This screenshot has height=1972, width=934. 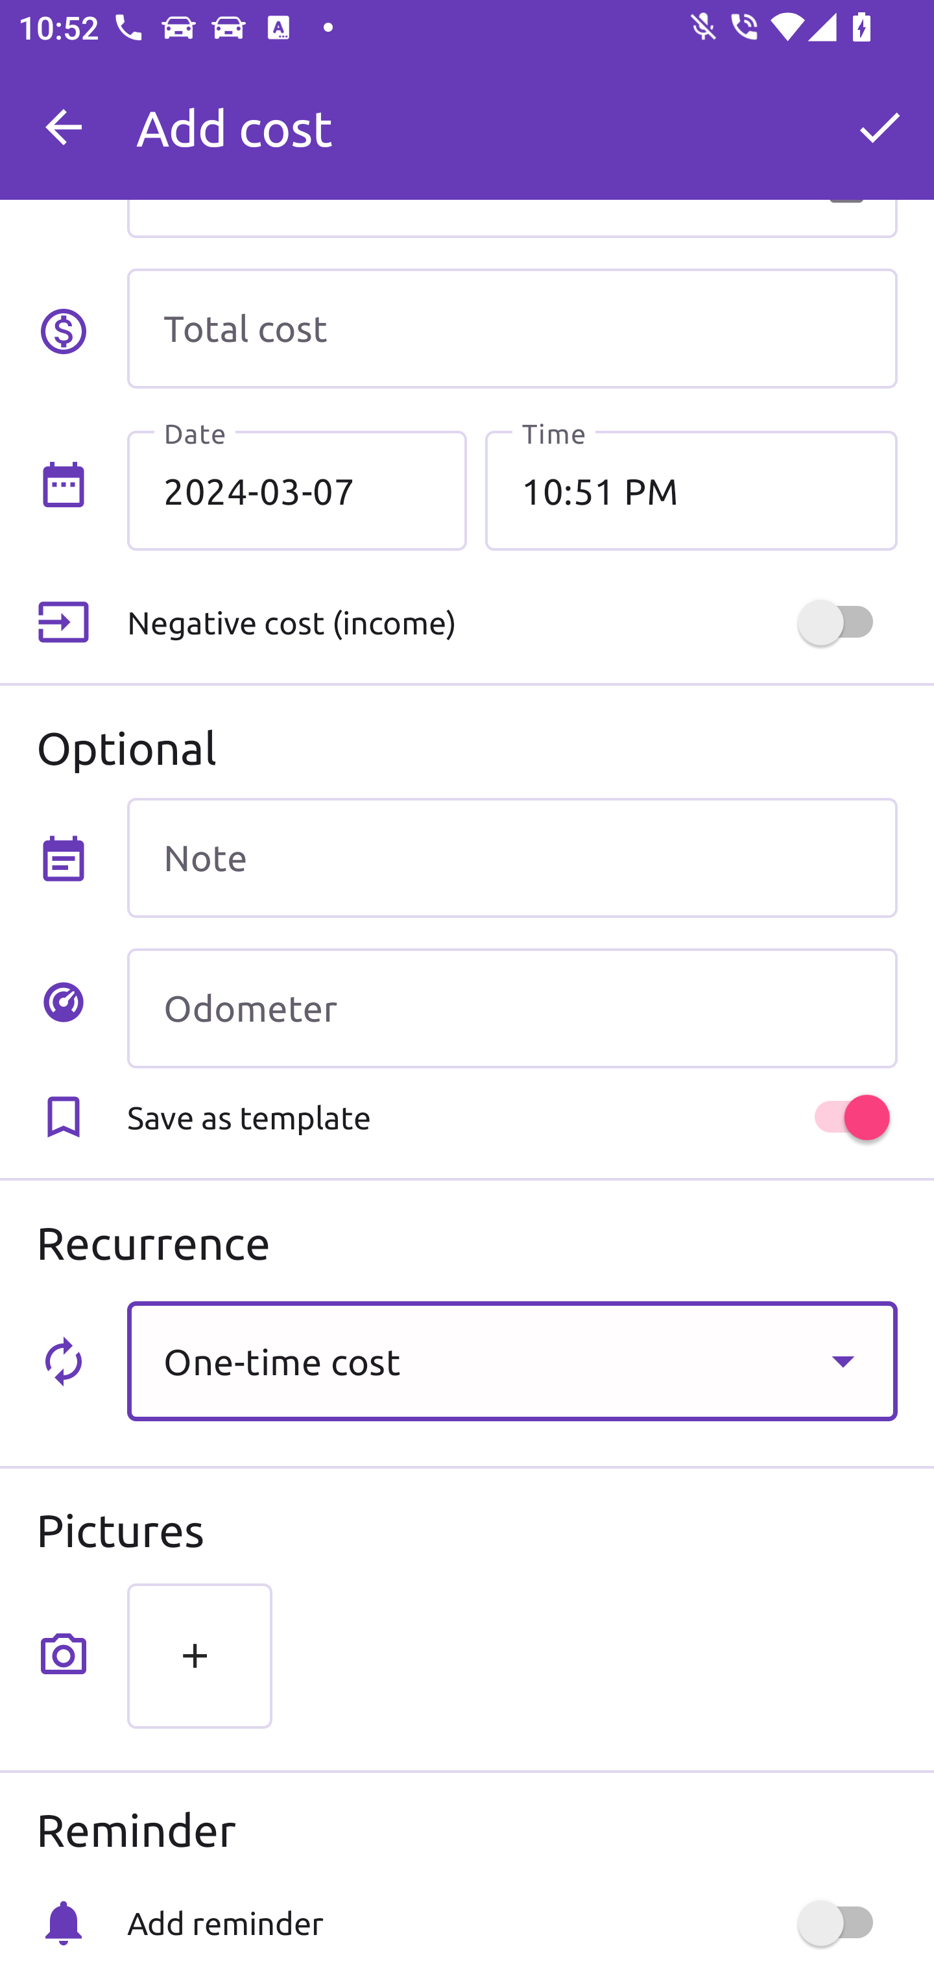 I want to click on 10:51 PM, so click(x=691, y=490).